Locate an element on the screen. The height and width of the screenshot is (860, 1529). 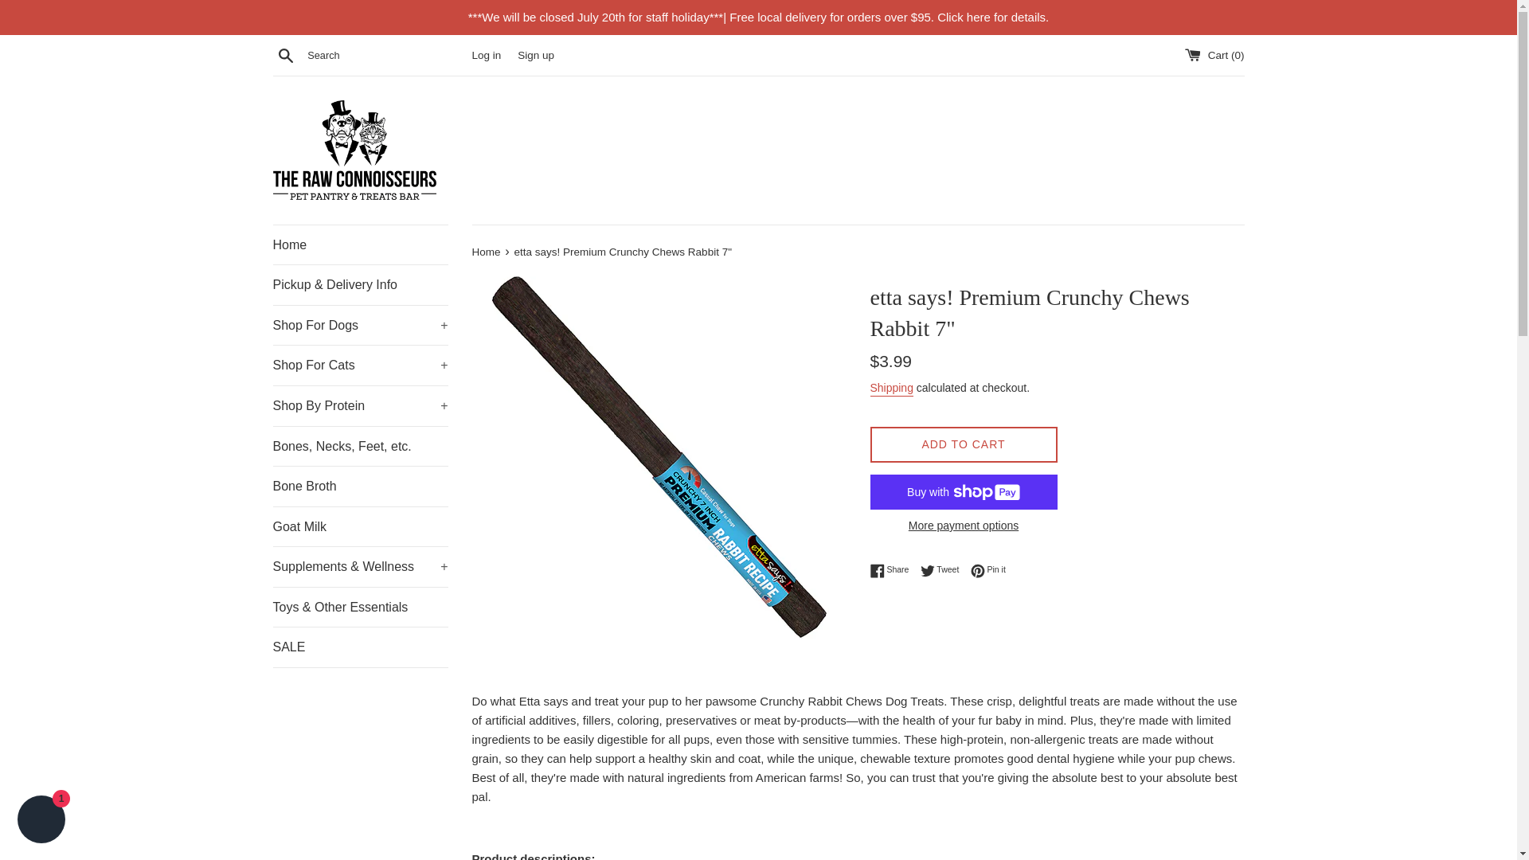
Sign up is located at coordinates (535, 54).